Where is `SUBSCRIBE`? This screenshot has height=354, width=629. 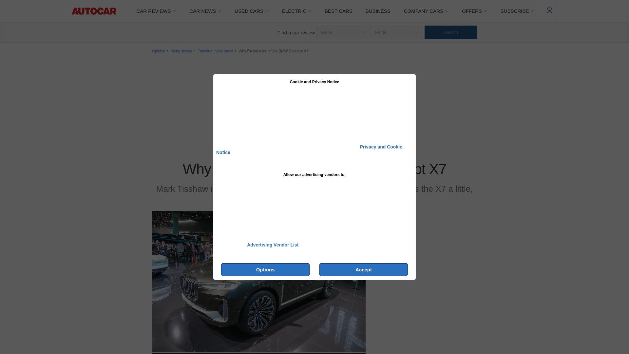
SUBSCRIBE is located at coordinates (517, 11).